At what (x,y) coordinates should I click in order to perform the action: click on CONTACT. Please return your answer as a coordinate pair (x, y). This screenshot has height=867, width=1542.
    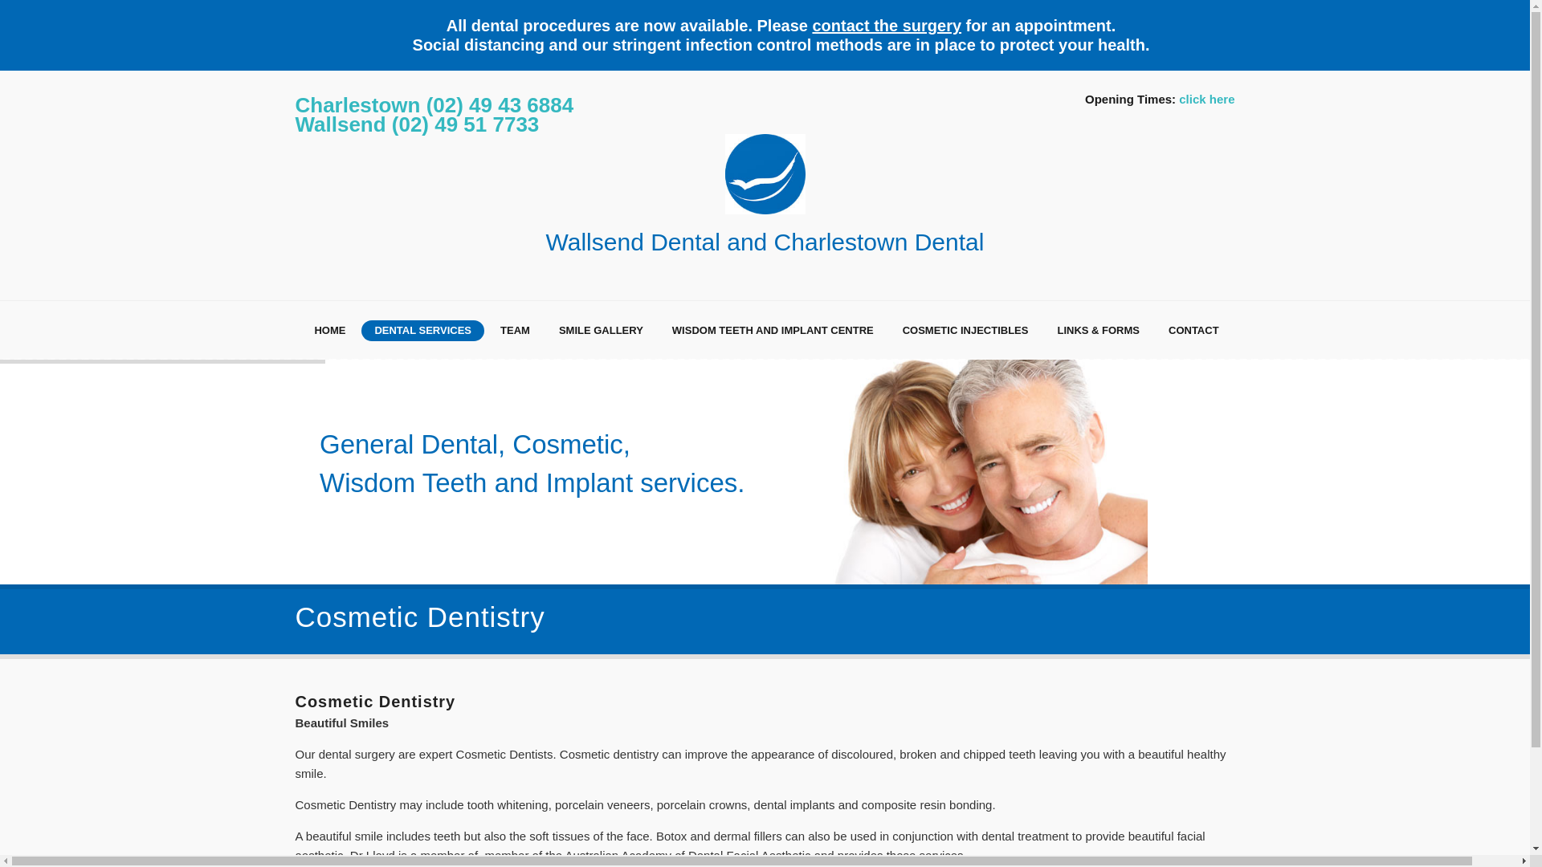
    Looking at the image, I should click on (1193, 331).